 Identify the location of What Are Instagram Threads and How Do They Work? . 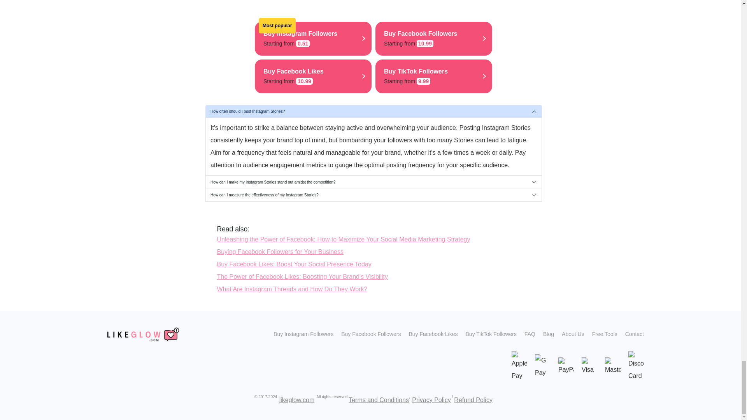
(313, 76).